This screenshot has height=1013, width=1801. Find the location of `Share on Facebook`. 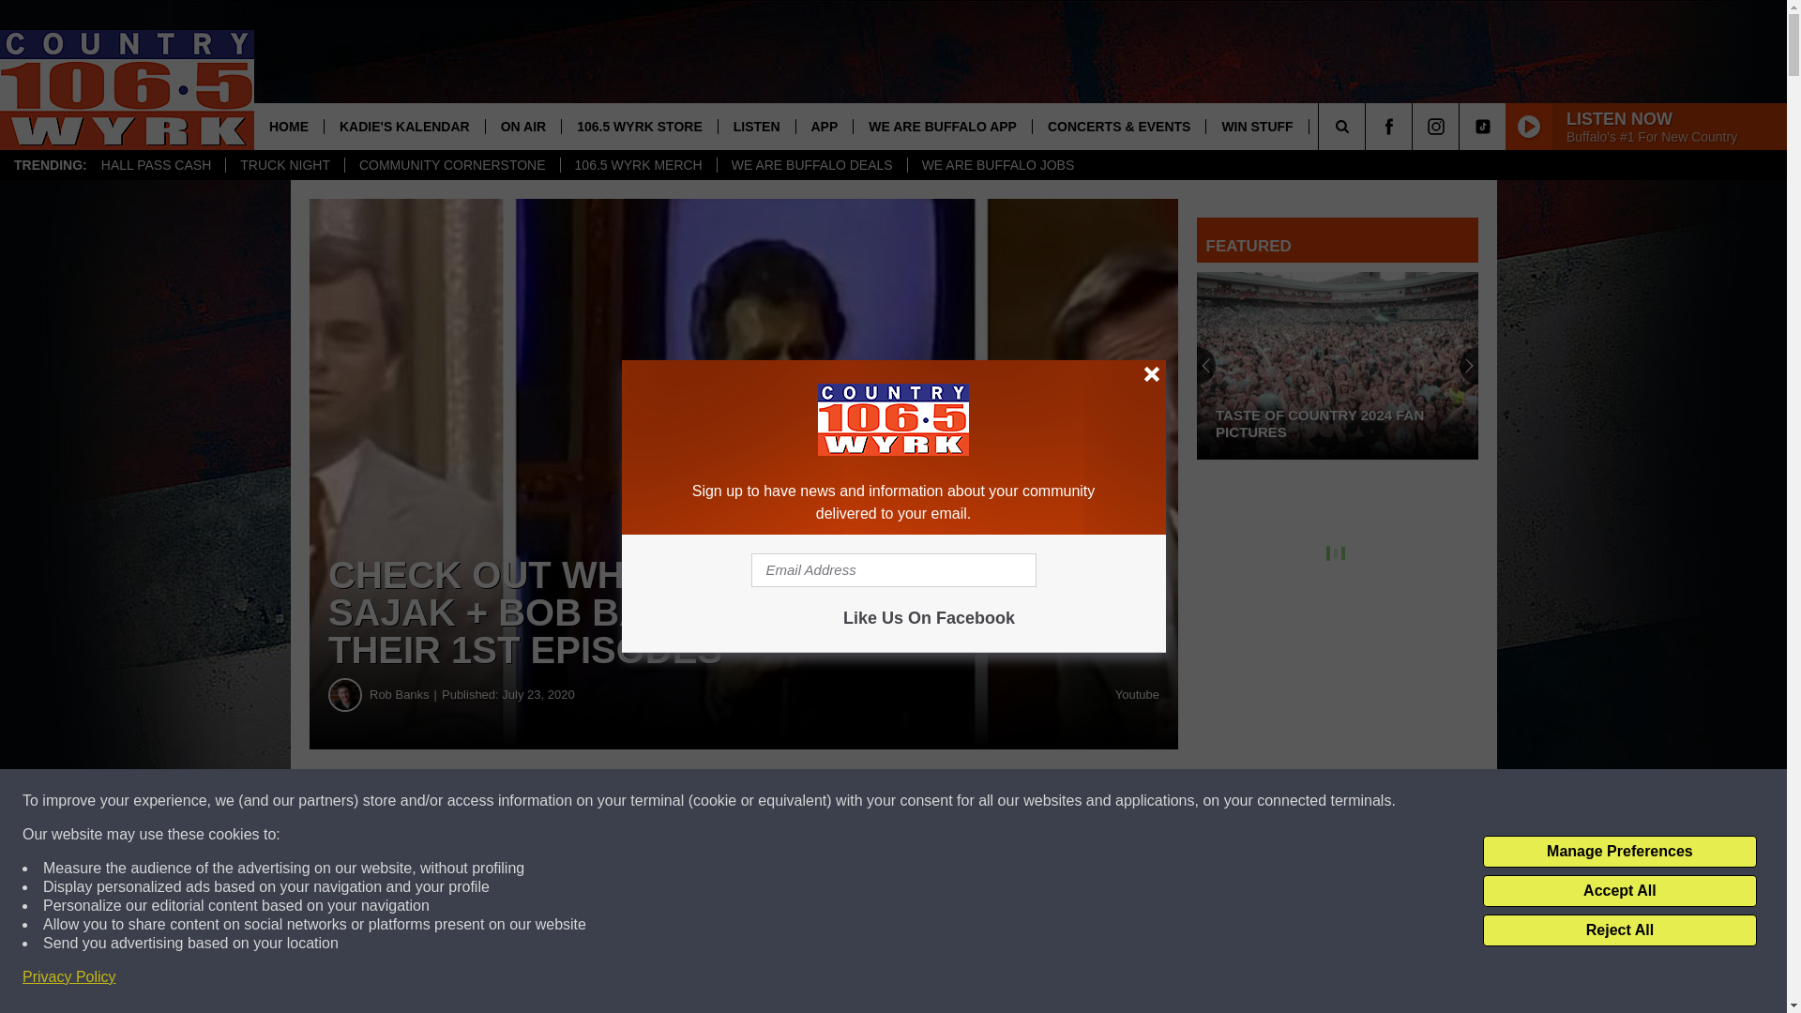

Share on Facebook is located at coordinates (743, 801).